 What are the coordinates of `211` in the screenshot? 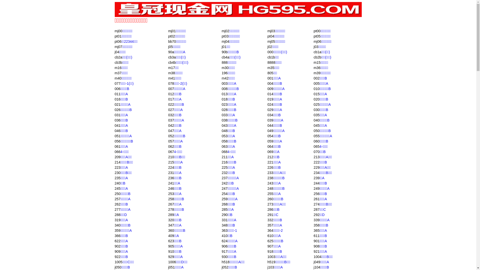 It's located at (224, 157).